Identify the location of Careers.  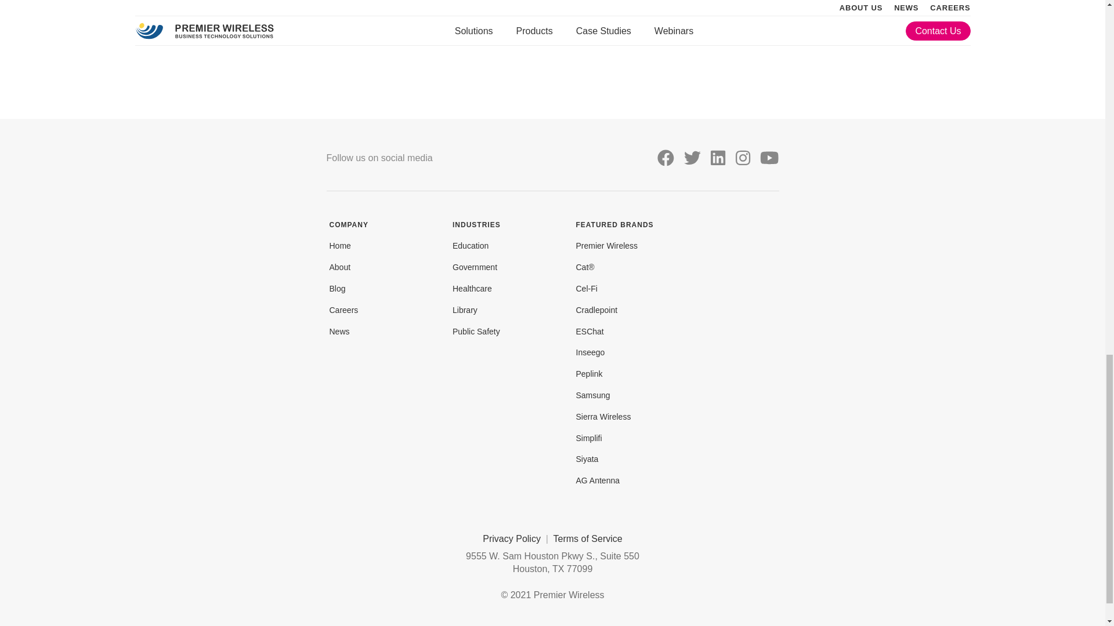
(344, 310).